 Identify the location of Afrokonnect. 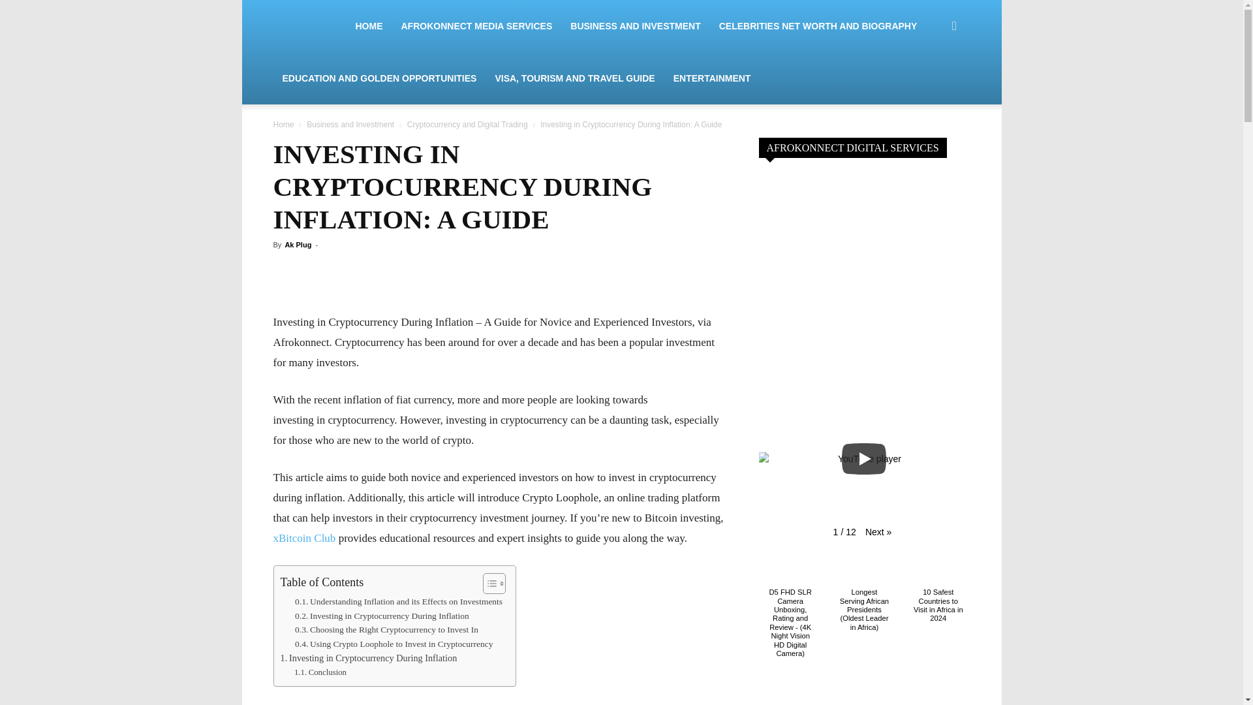
(309, 26).